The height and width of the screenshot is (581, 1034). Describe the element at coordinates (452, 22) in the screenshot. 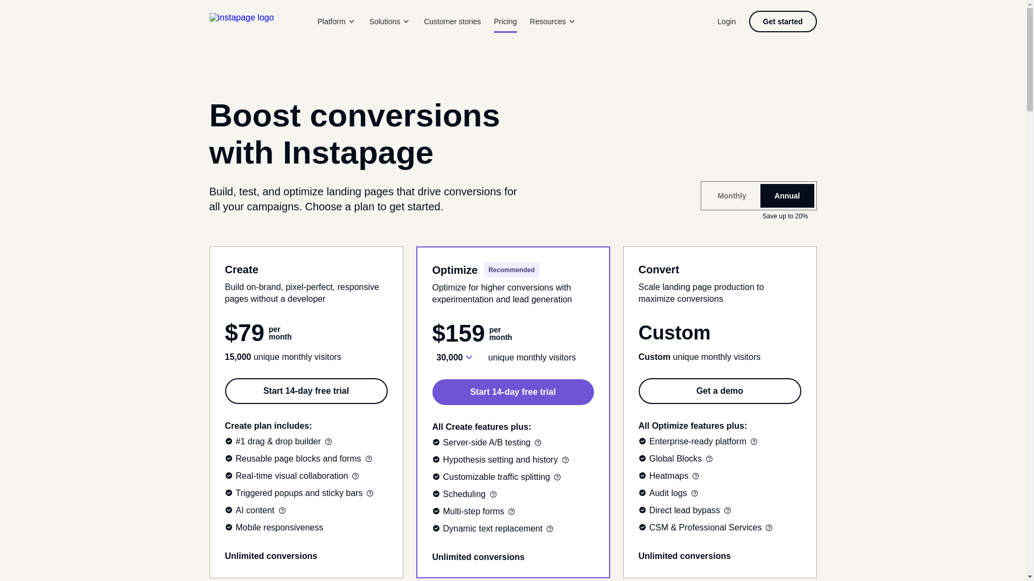

I see `Customer stories` at that location.